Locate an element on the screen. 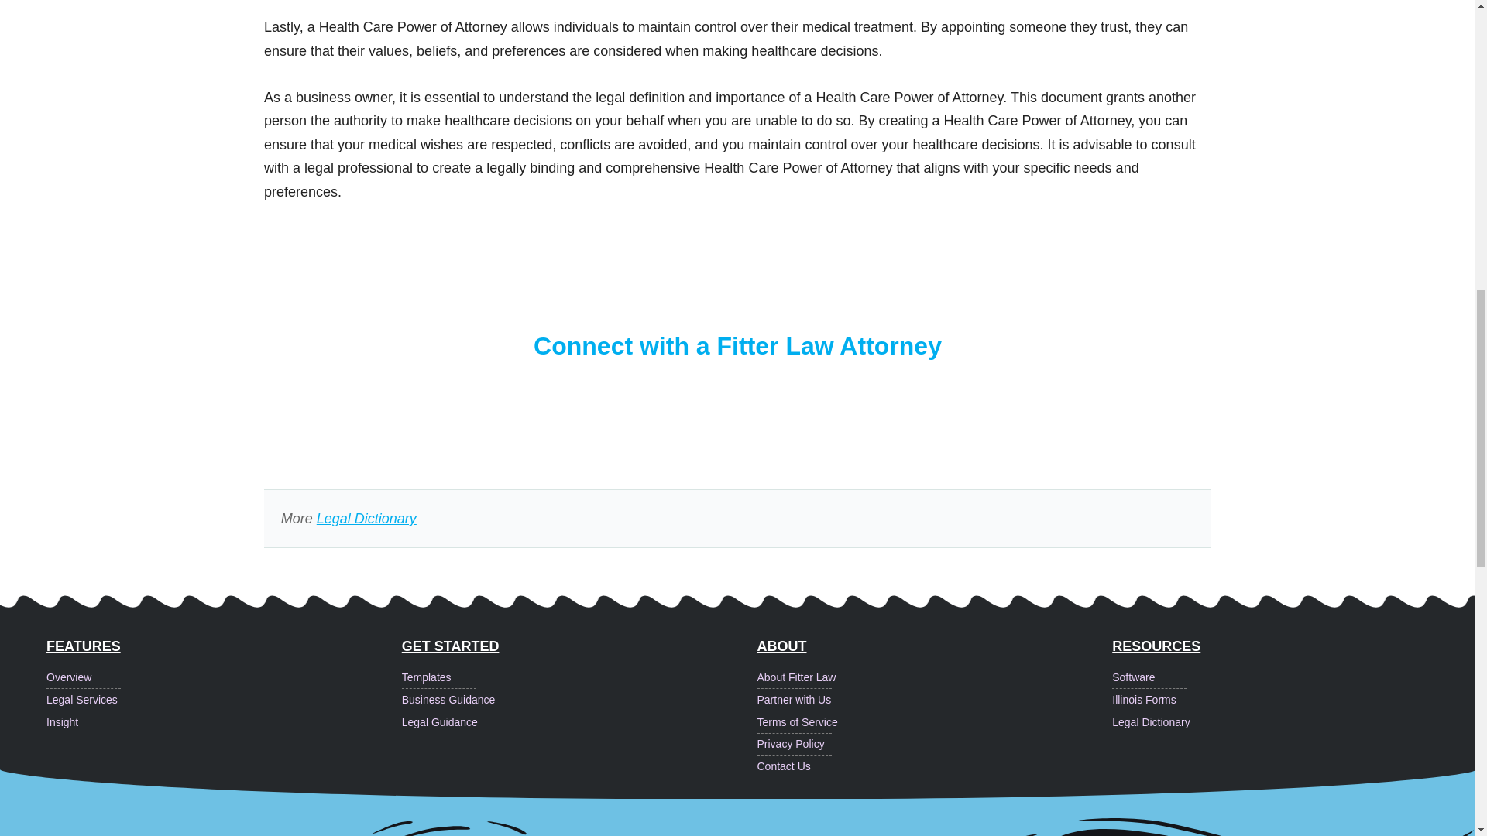  Templates is located at coordinates (579, 678).